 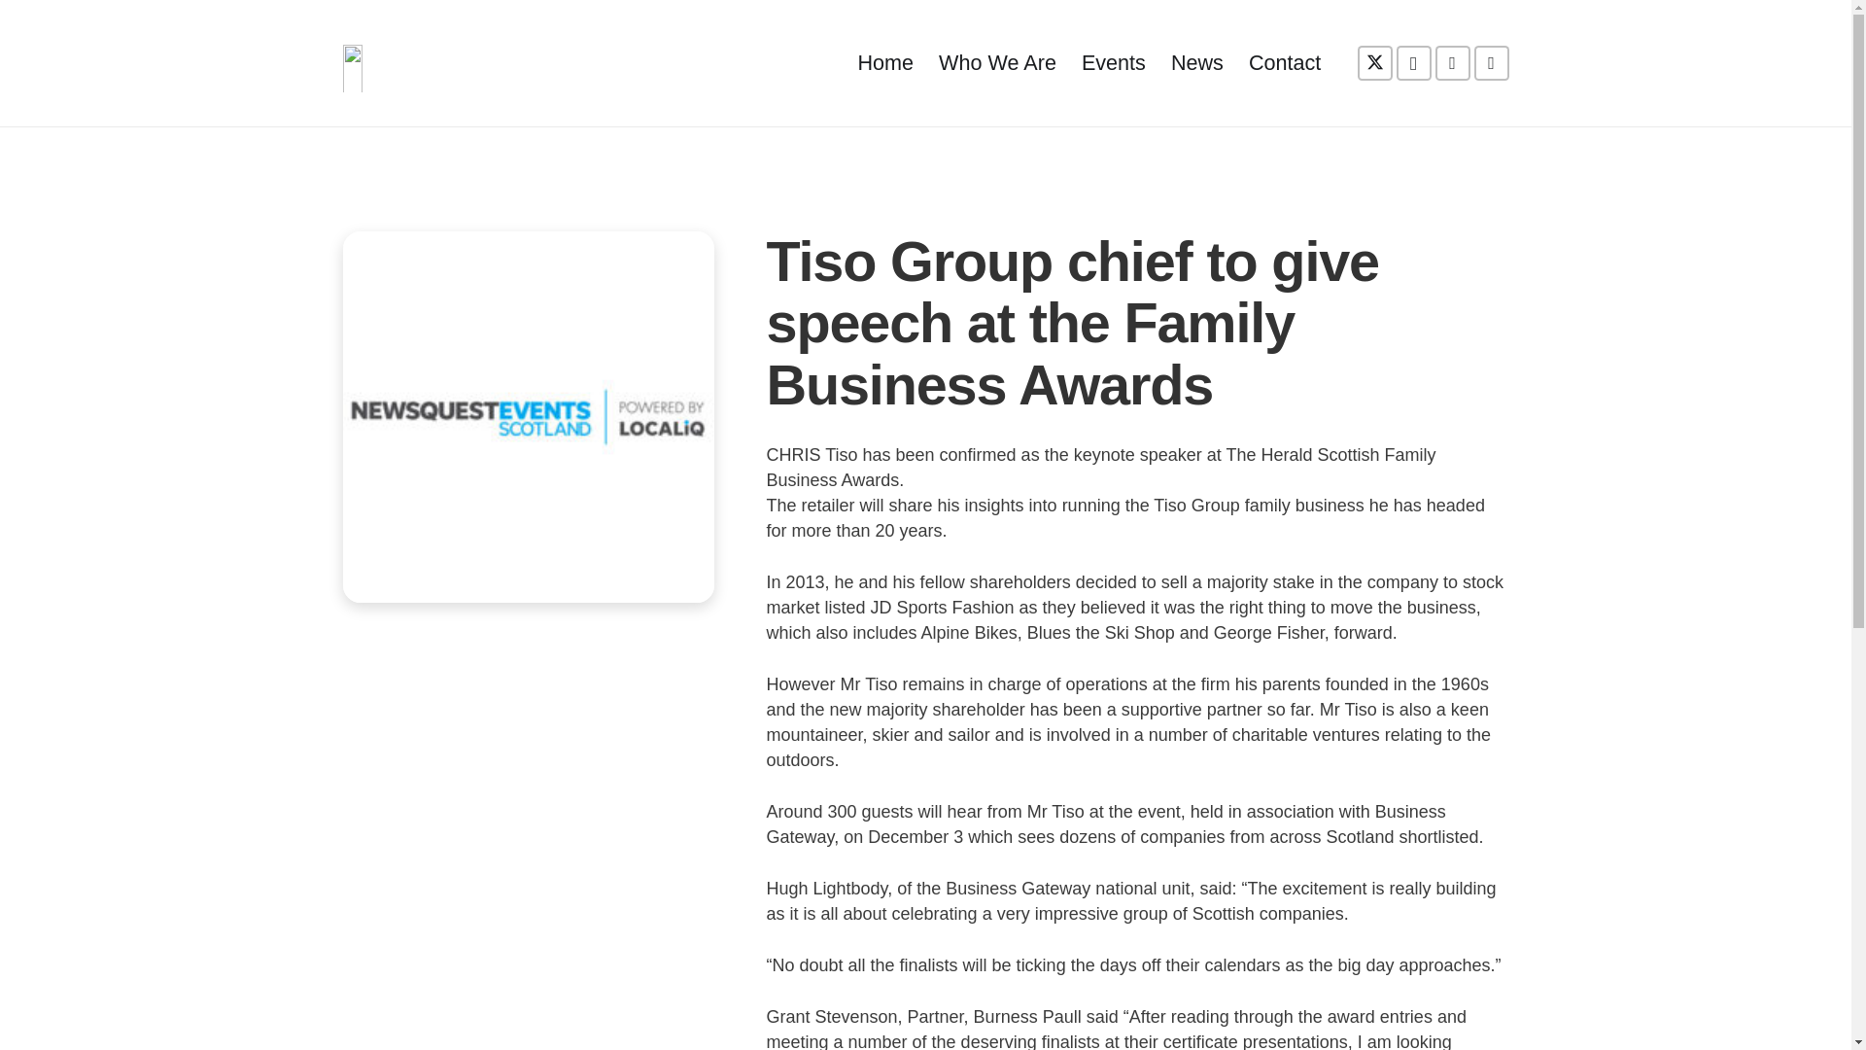 What do you see at coordinates (1284, 62) in the screenshot?
I see `Contact` at bounding box center [1284, 62].